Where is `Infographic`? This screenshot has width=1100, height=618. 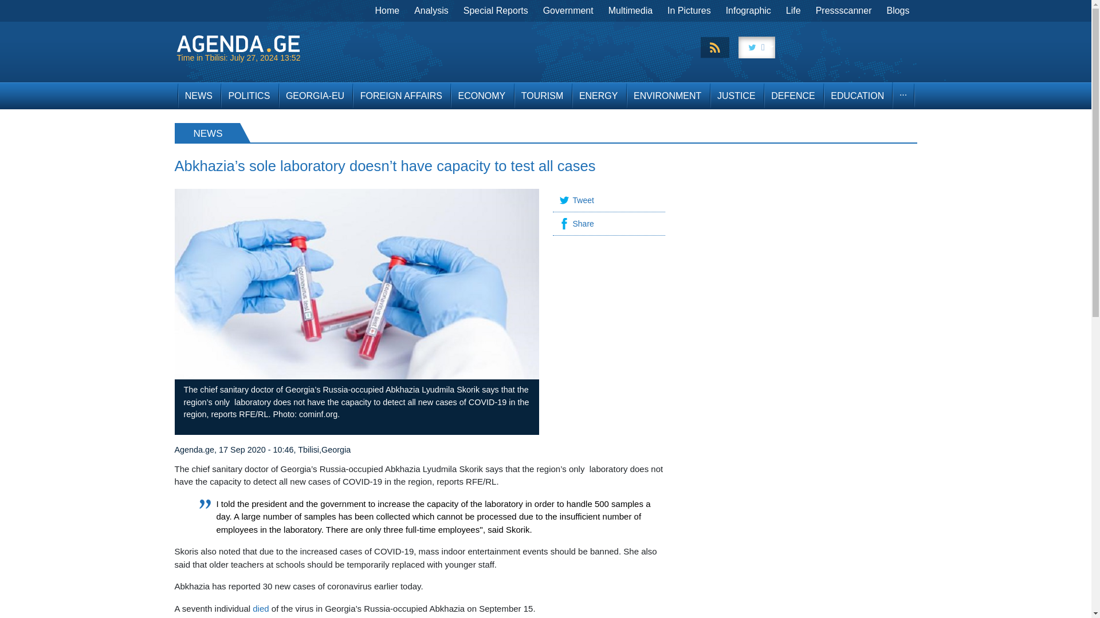 Infographic is located at coordinates (748, 10).